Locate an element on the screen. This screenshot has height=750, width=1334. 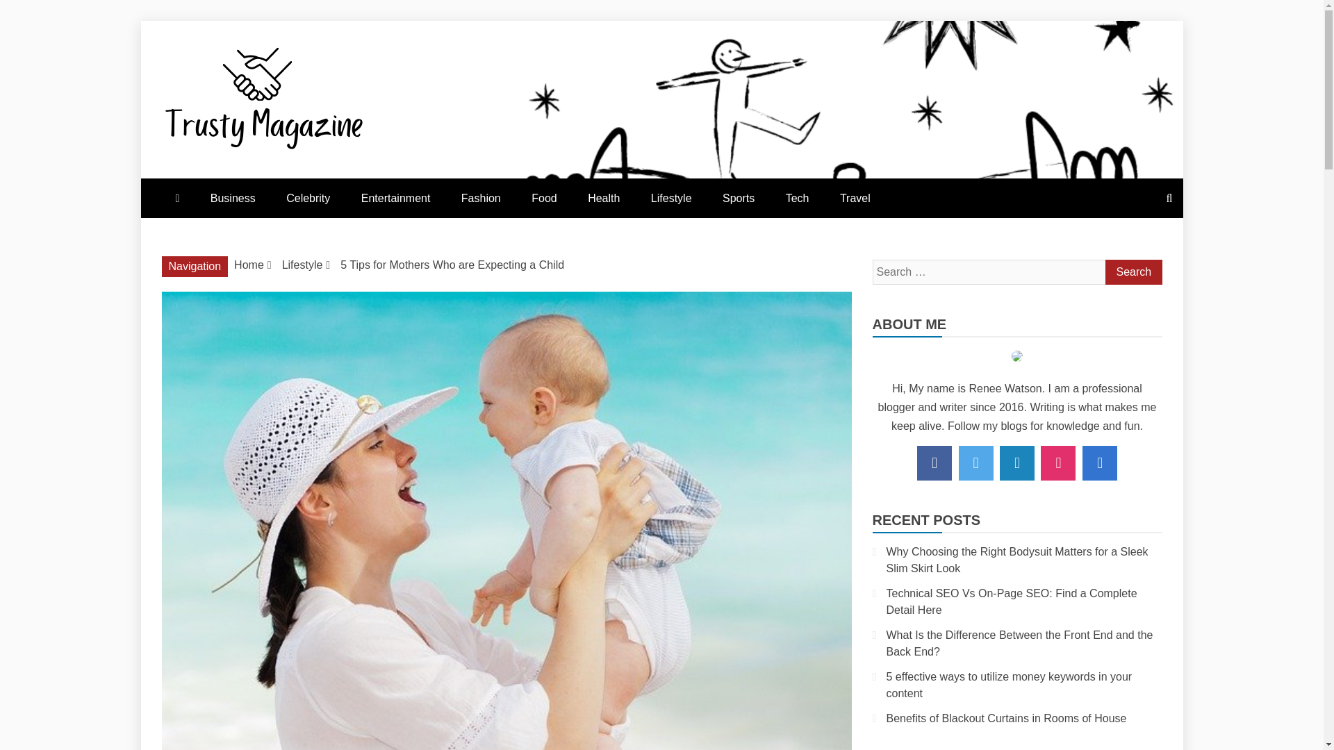
Celebrity is located at coordinates (308, 199).